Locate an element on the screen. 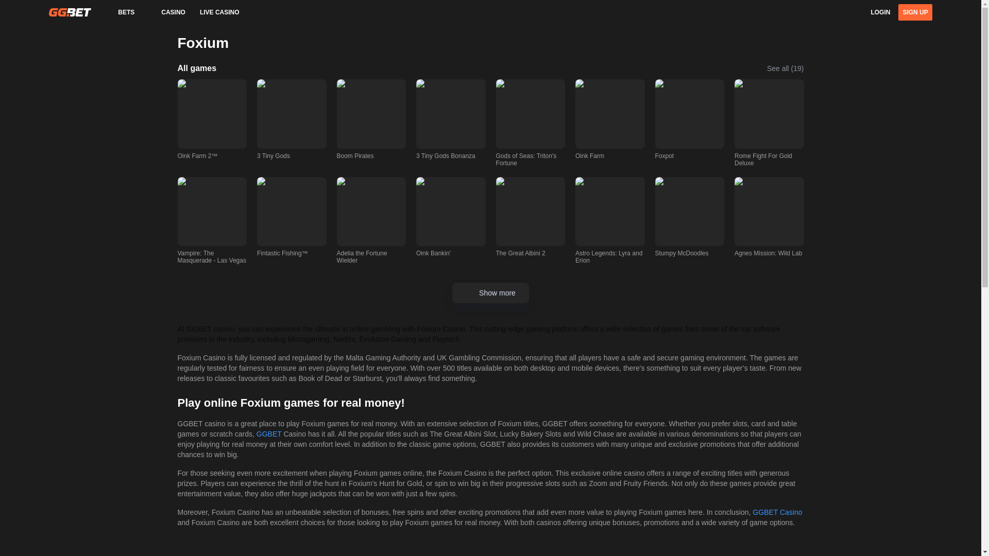 The height and width of the screenshot is (556, 989). Show more is located at coordinates (490, 292).